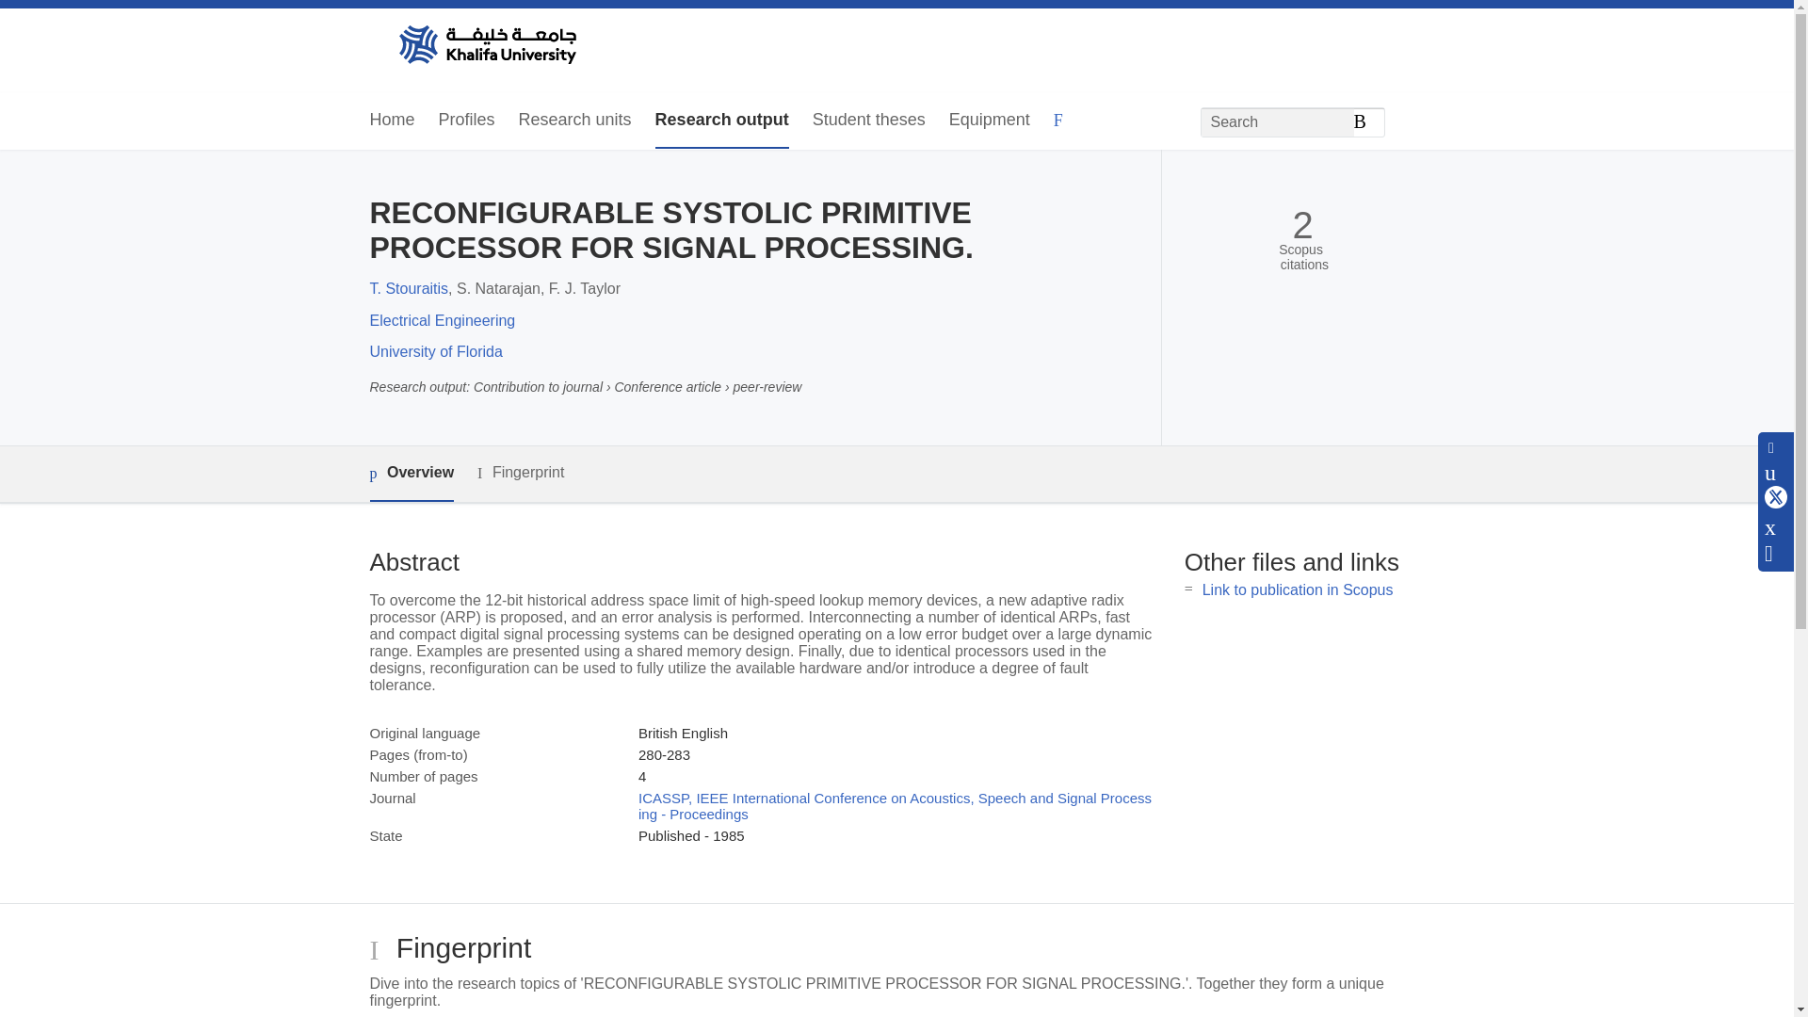  What do you see at coordinates (409, 288) in the screenshot?
I see `T. Stouraitis` at bounding box center [409, 288].